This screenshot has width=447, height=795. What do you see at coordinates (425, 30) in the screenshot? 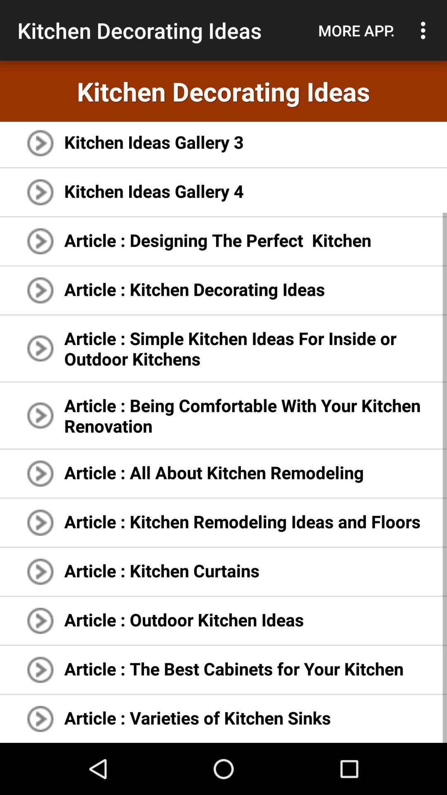
I see `turn on the icon to the right of the more app.` at bounding box center [425, 30].